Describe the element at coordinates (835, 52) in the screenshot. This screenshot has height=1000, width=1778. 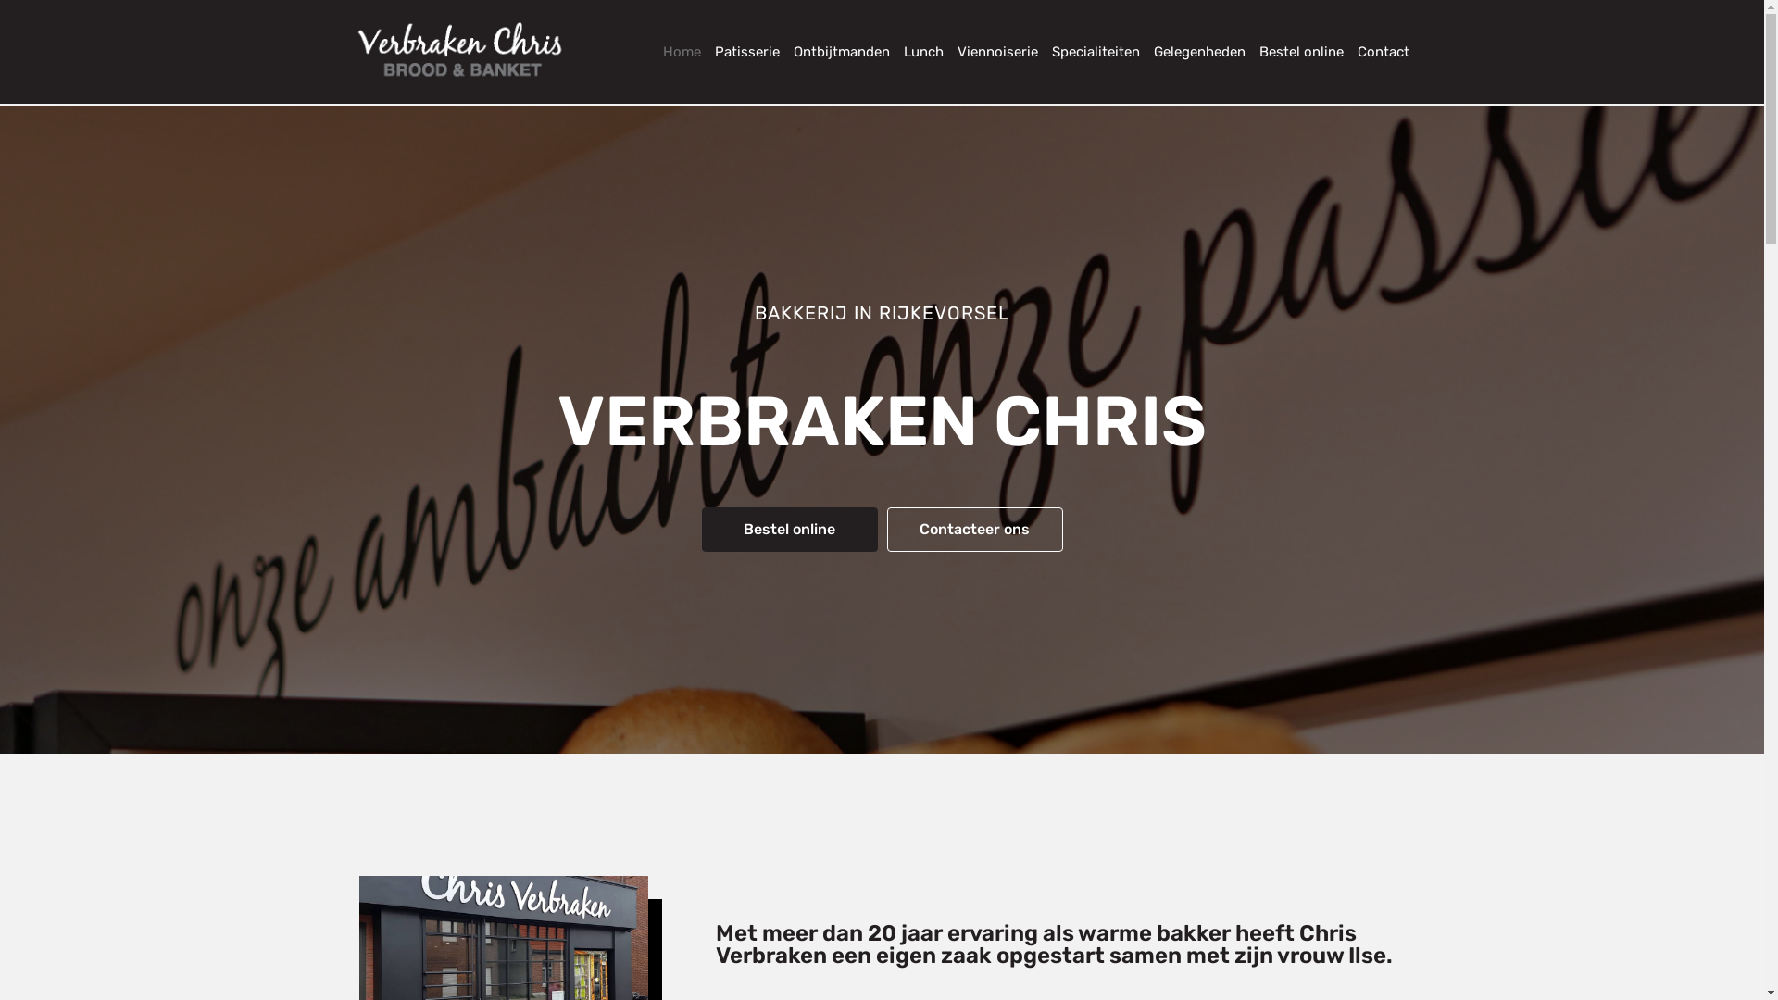
I see `Ontbijtmanden` at that location.